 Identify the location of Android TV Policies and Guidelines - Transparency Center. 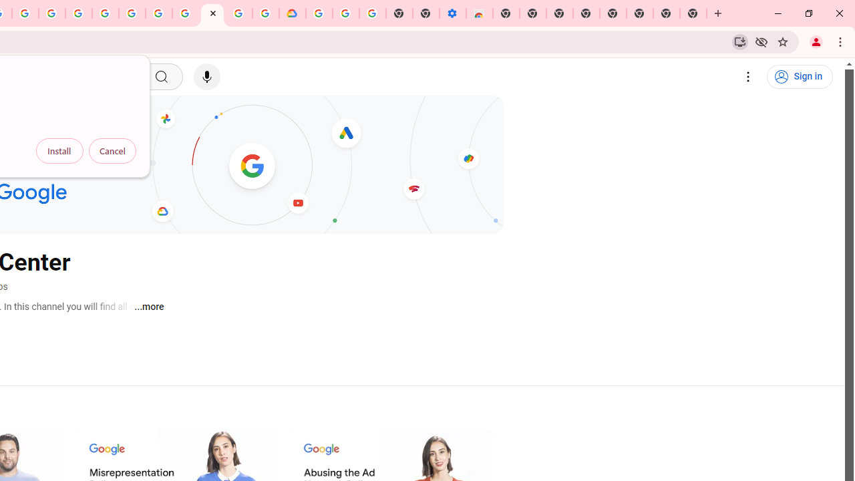
(186, 13).